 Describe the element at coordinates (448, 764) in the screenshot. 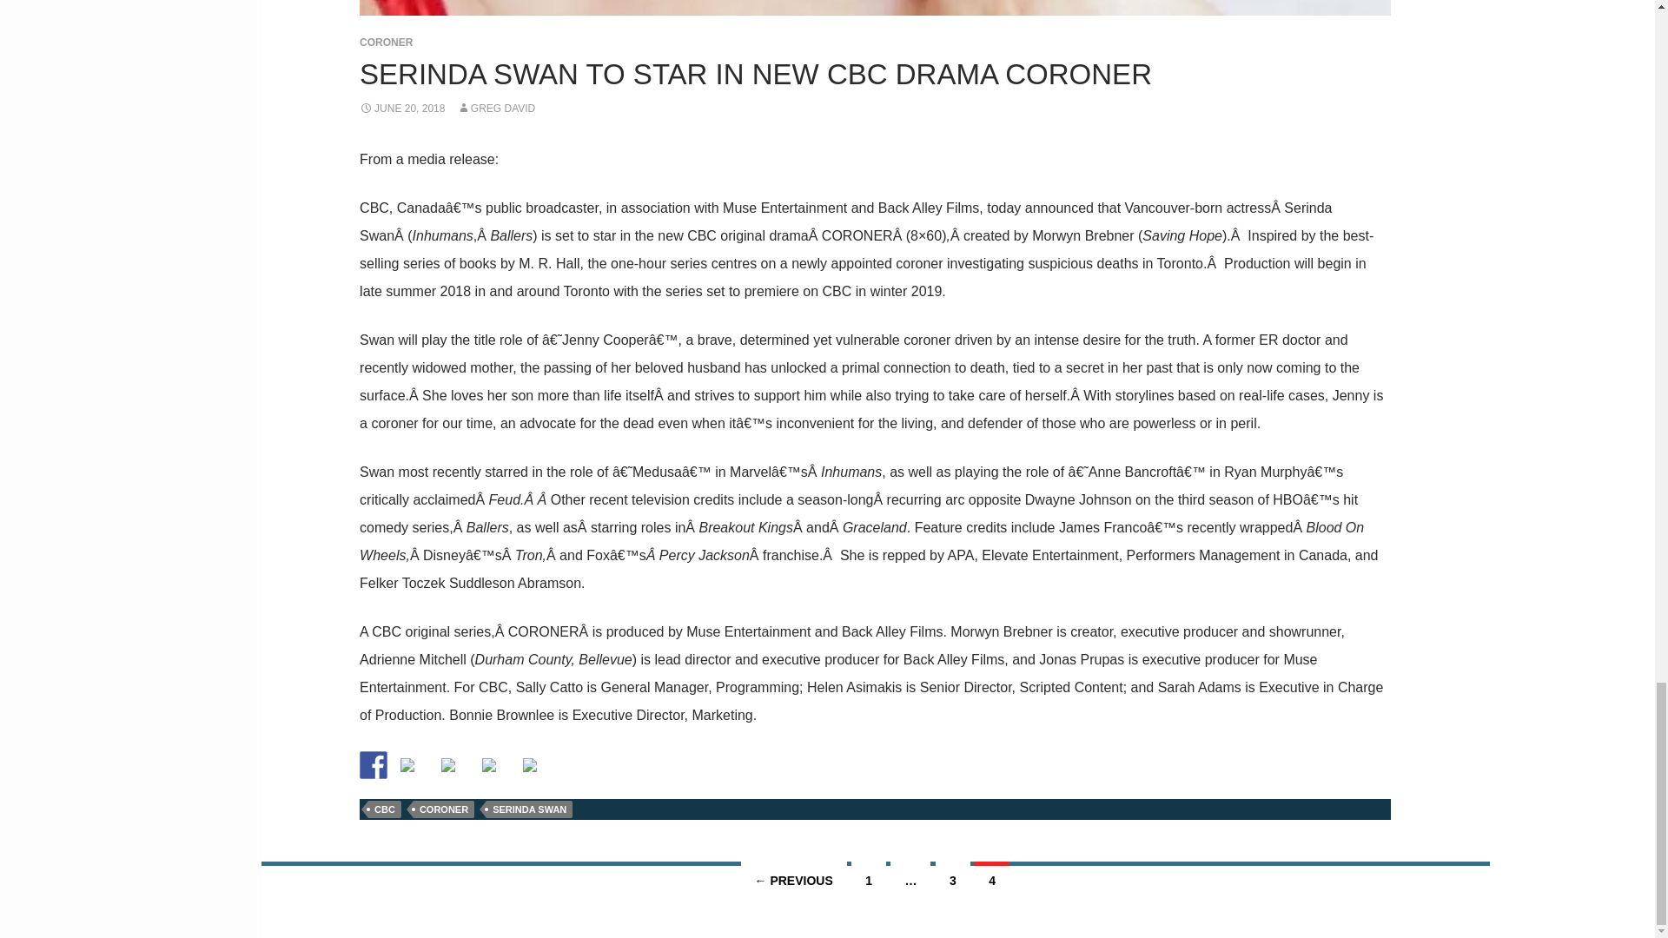

I see `Share on Reddit` at that location.